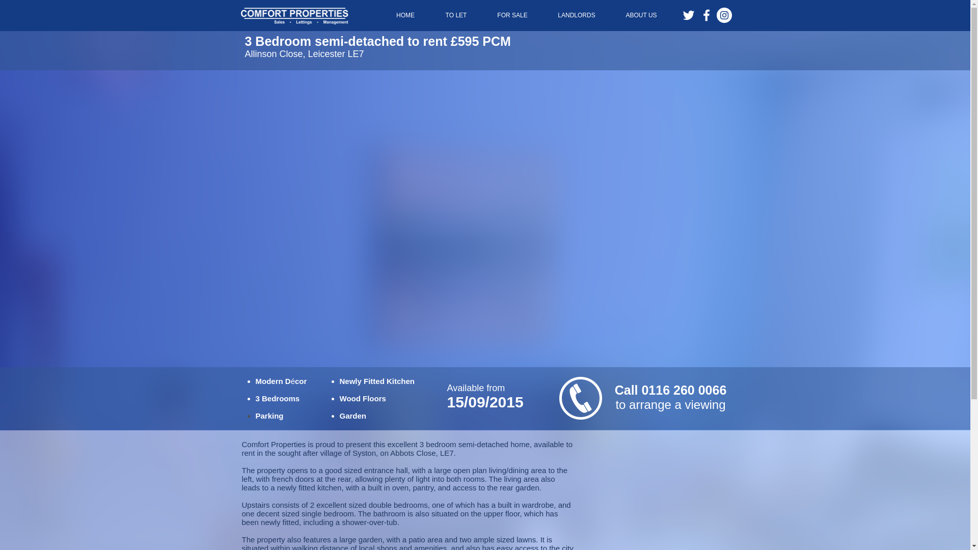  I want to click on LANDLORDS, so click(577, 15).